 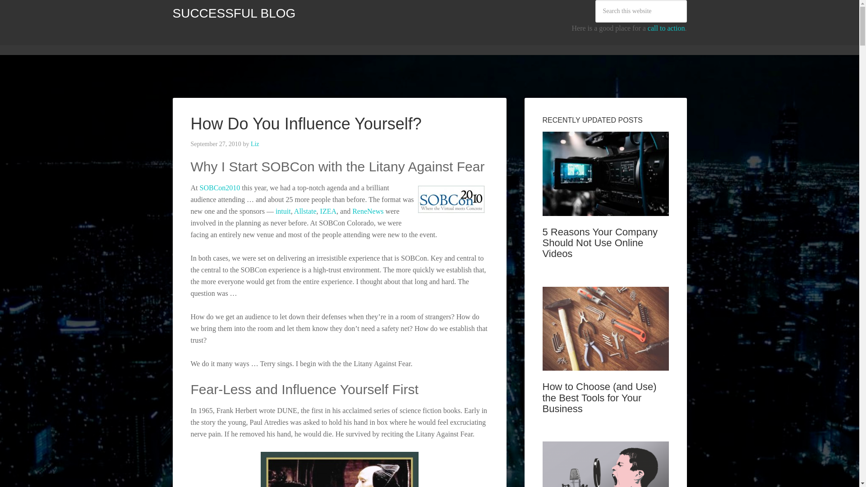 What do you see at coordinates (451, 199) in the screenshot?
I see `sobcon-vmc` at bounding box center [451, 199].